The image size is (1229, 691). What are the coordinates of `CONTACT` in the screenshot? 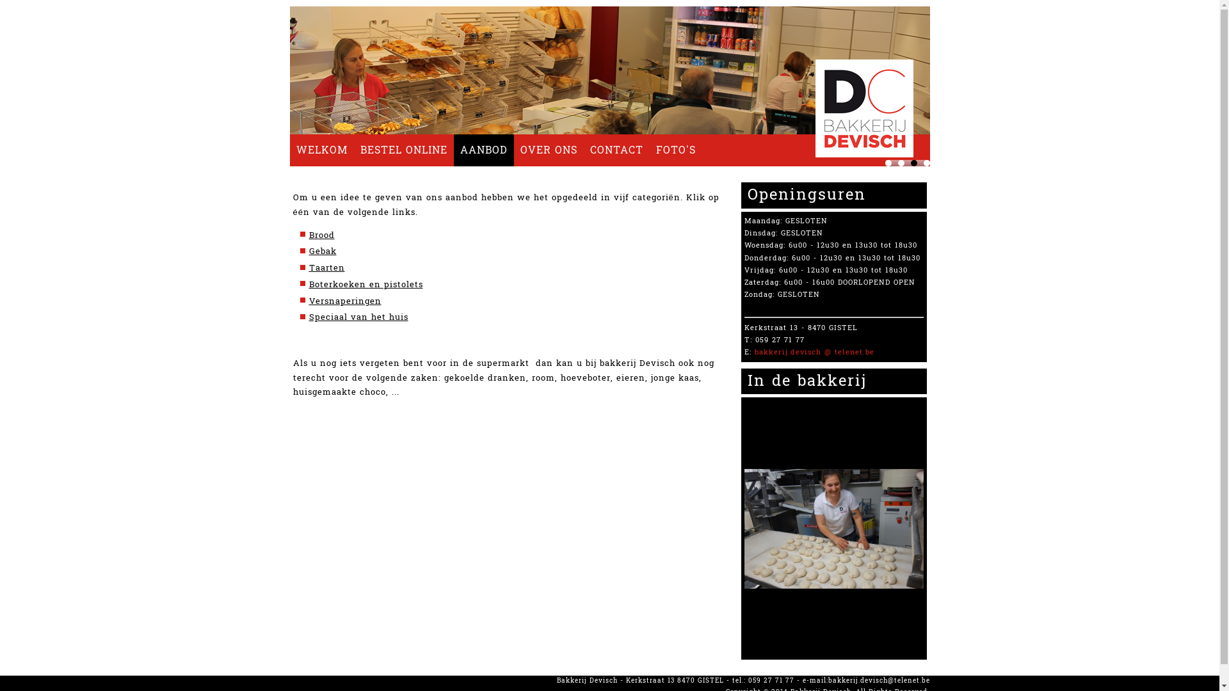 It's located at (617, 150).